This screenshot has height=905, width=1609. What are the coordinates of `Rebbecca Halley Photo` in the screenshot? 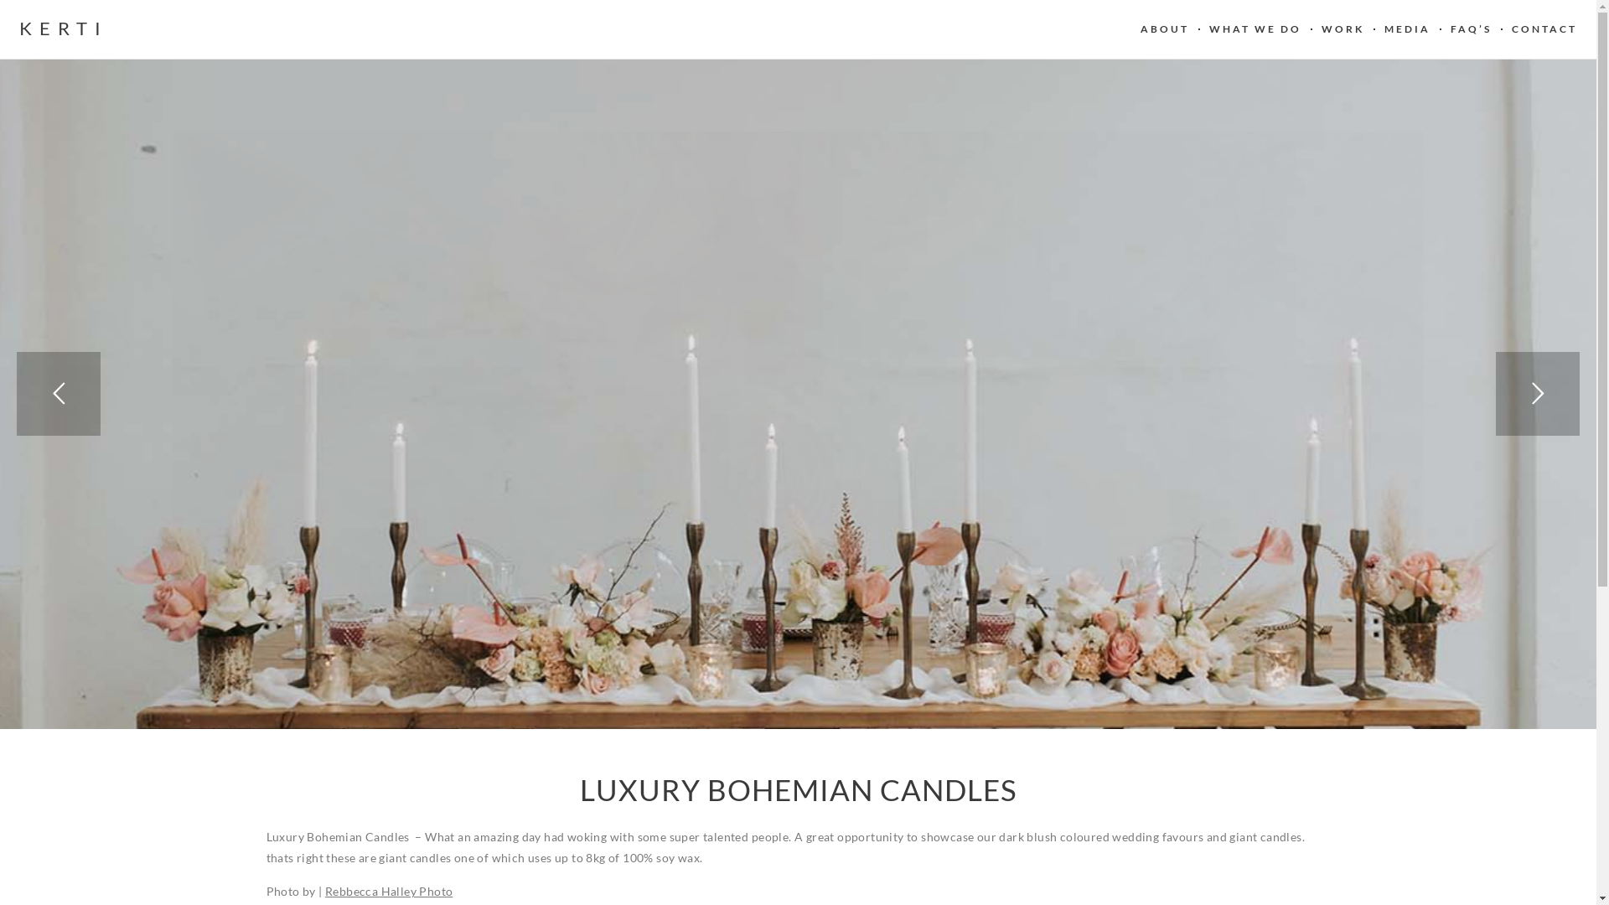 It's located at (389, 892).